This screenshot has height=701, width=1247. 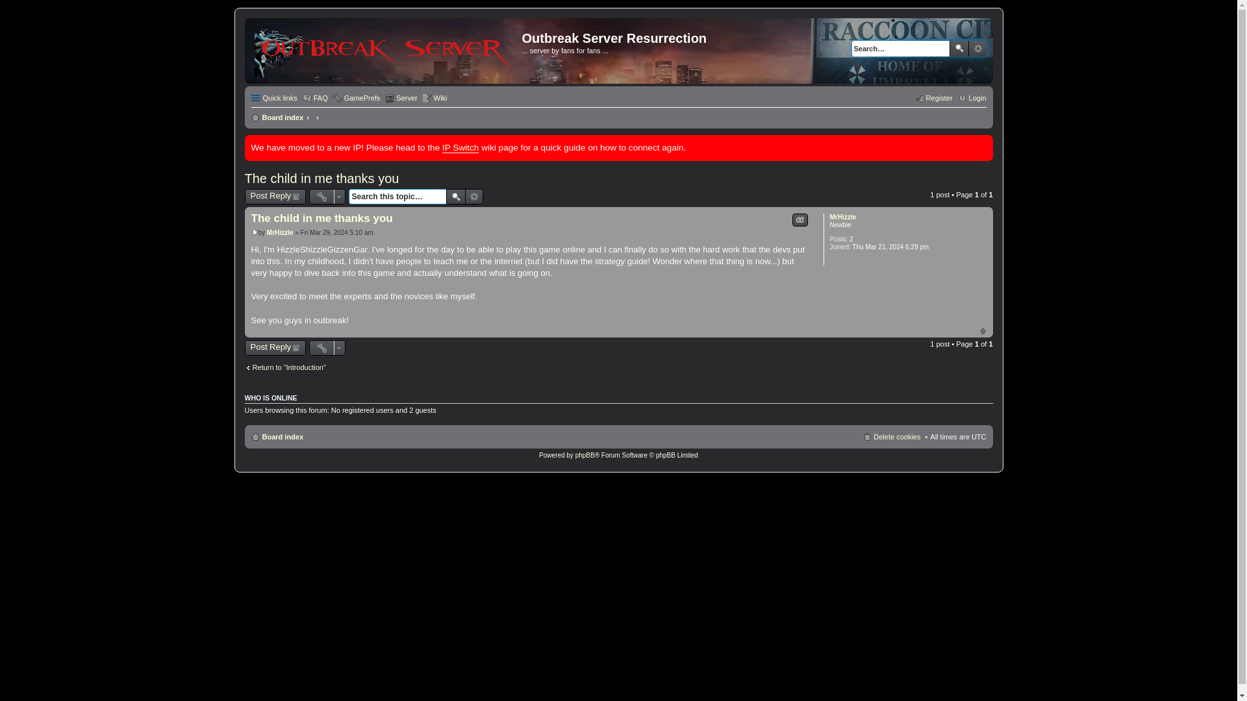 What do you see at coordinates (279, 232) in the screenshot?
I see `MrHizzle` at bounding box center [279, 232].